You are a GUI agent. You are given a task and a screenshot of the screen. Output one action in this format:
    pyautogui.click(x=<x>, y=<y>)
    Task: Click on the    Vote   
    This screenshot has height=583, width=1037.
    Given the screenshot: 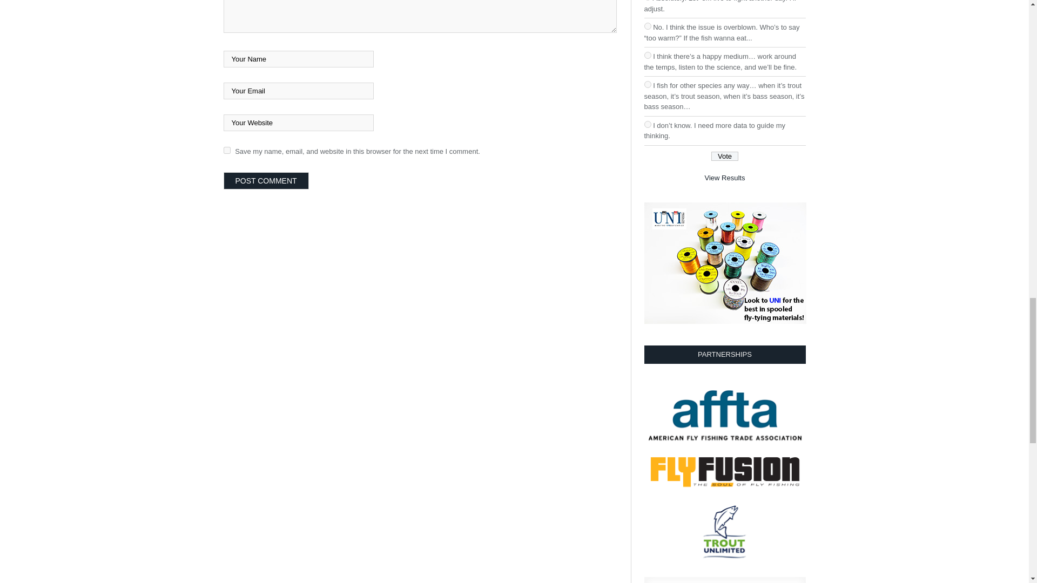 What is the action you would take?
    pyautogui.click(x=725, y=156)
    